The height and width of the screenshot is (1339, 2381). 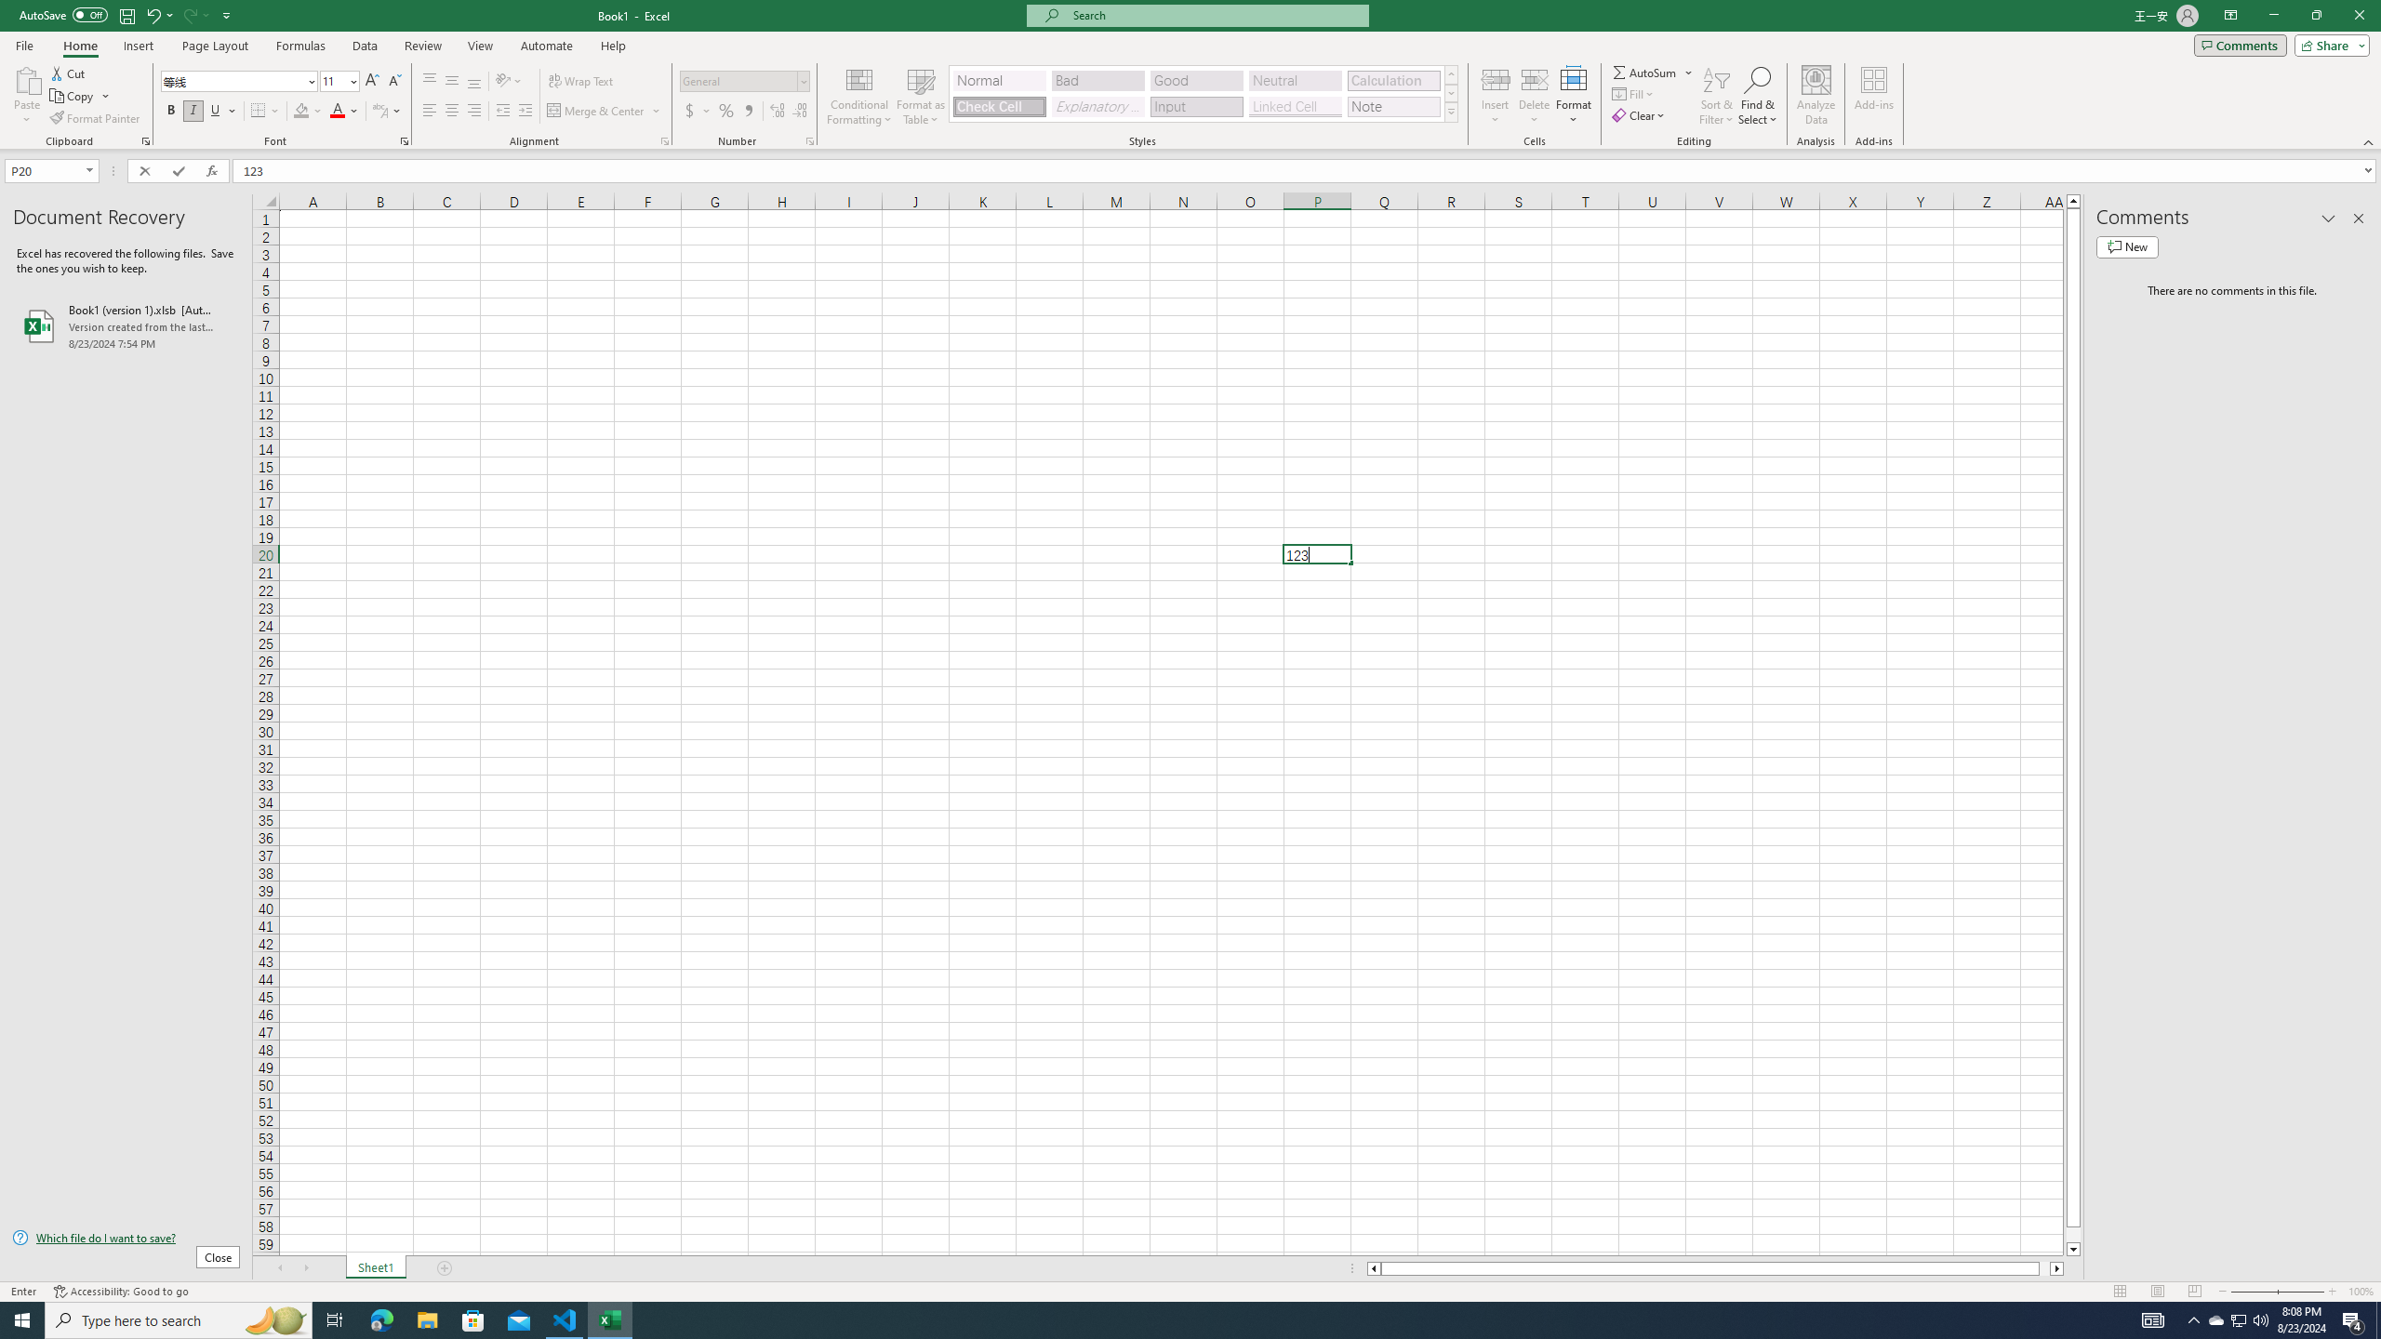 I want to click on Good, so click(x=1196, y=80).